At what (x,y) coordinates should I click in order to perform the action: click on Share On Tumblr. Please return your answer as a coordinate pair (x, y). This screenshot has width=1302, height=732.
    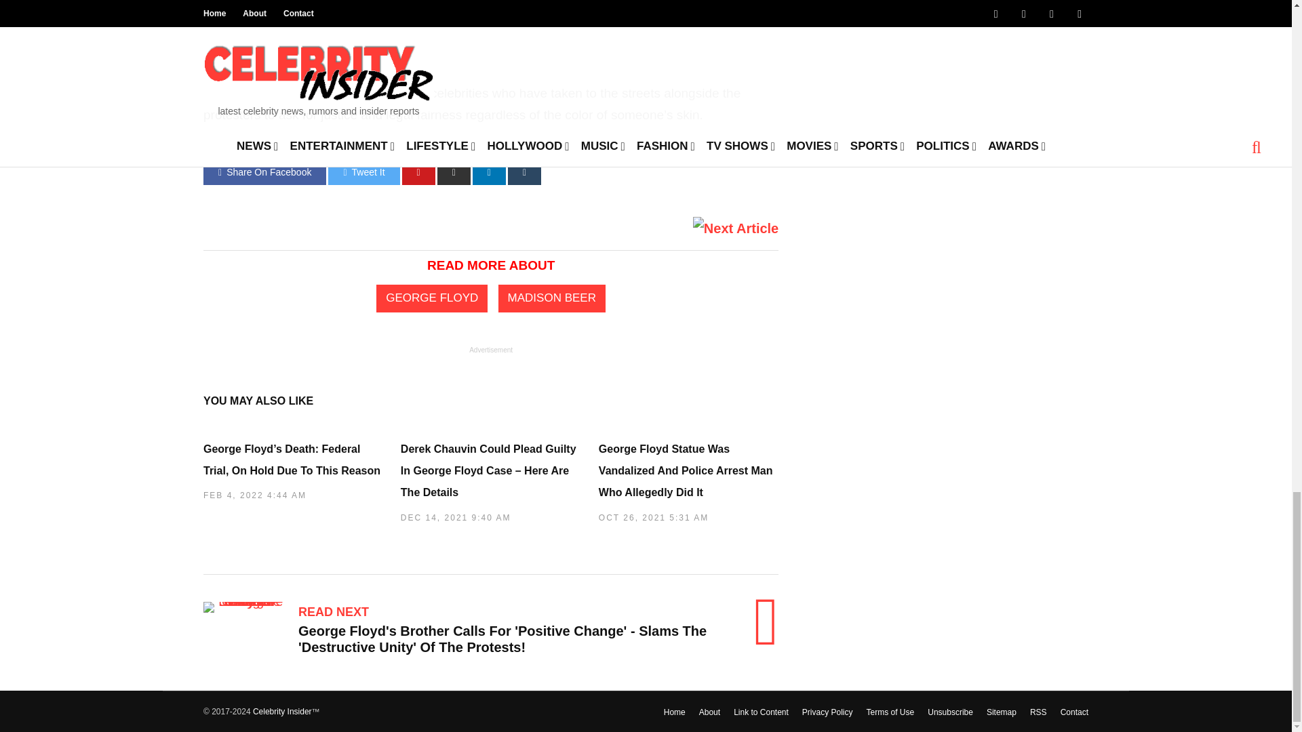
    Looking at the image, I should click on (524, 172).